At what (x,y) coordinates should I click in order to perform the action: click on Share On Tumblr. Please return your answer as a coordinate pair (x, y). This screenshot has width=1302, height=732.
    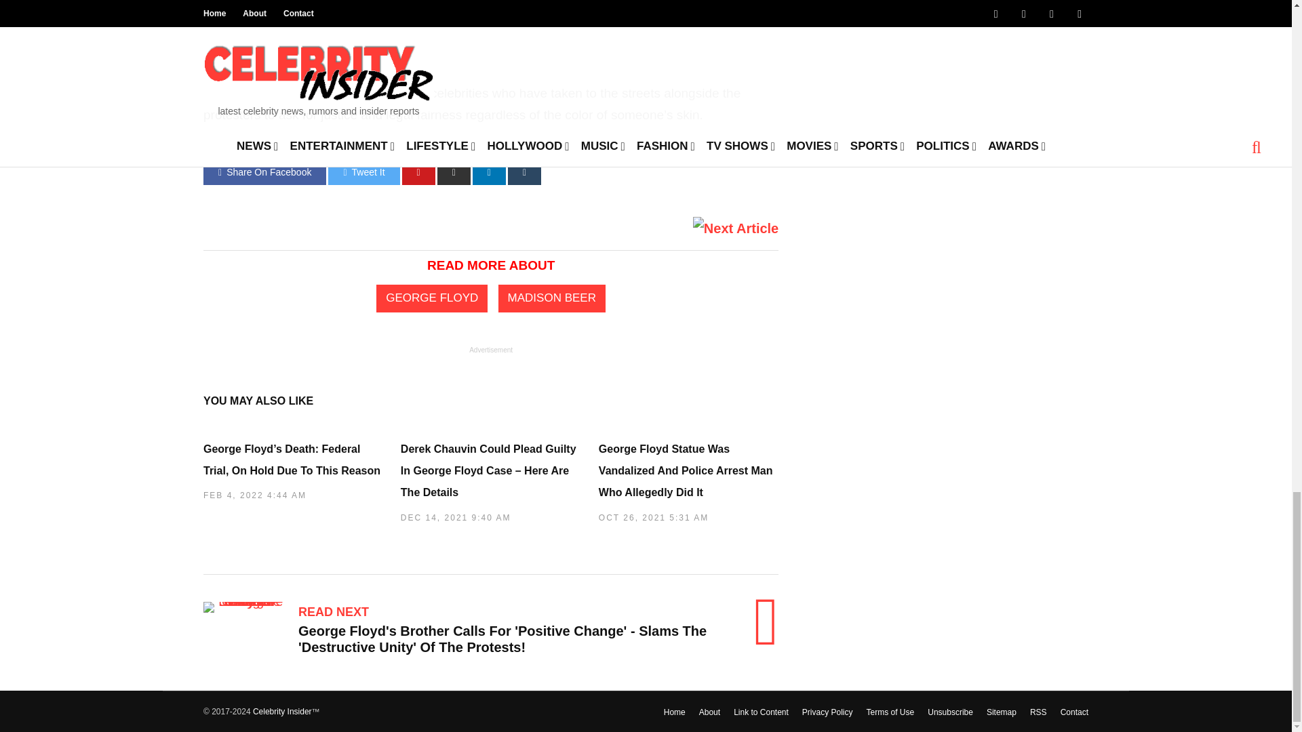
    Looking at the image, I should click on (524, 172).